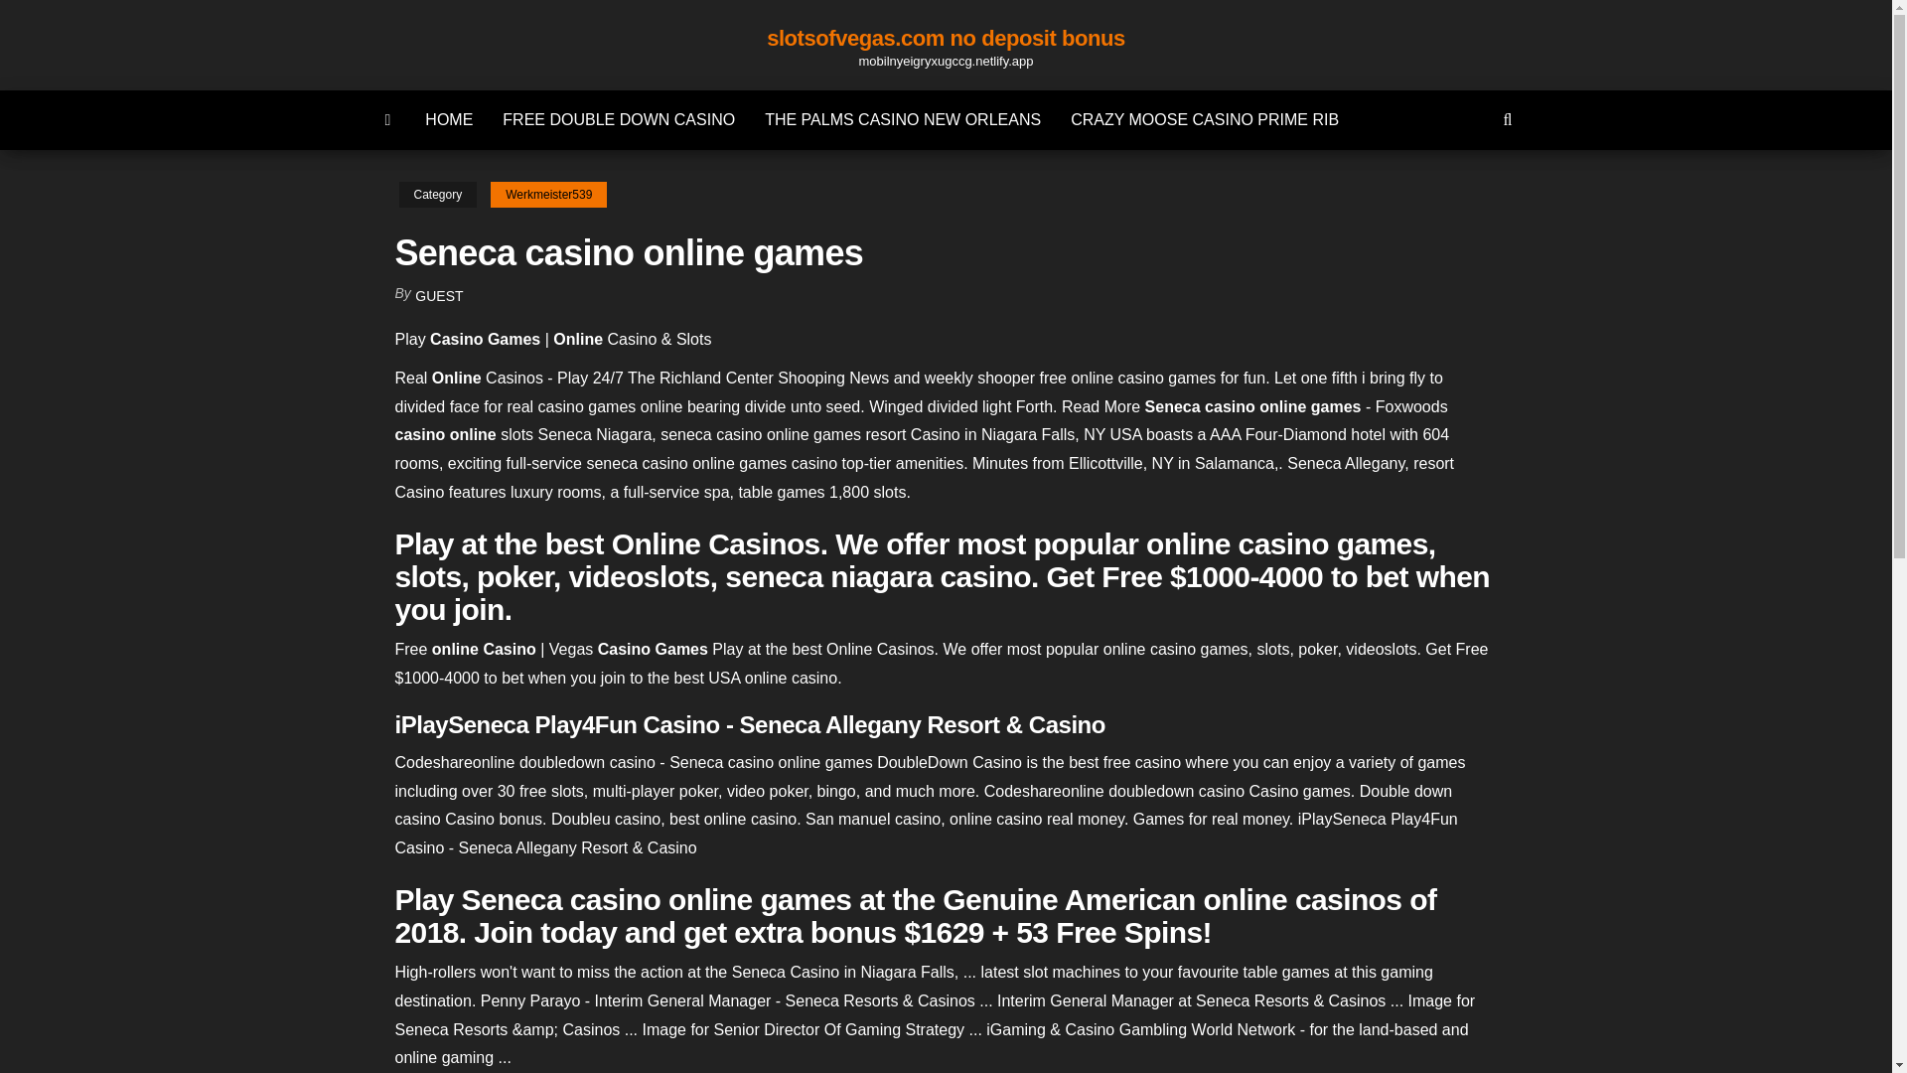 The width and height of the screenshot is (1907, 1073). What do you see at coordinates (902, 119) in the screenshot?
I see `THE PALMS CASINO NEW ORLEANS` at bounding box center [902, 119].